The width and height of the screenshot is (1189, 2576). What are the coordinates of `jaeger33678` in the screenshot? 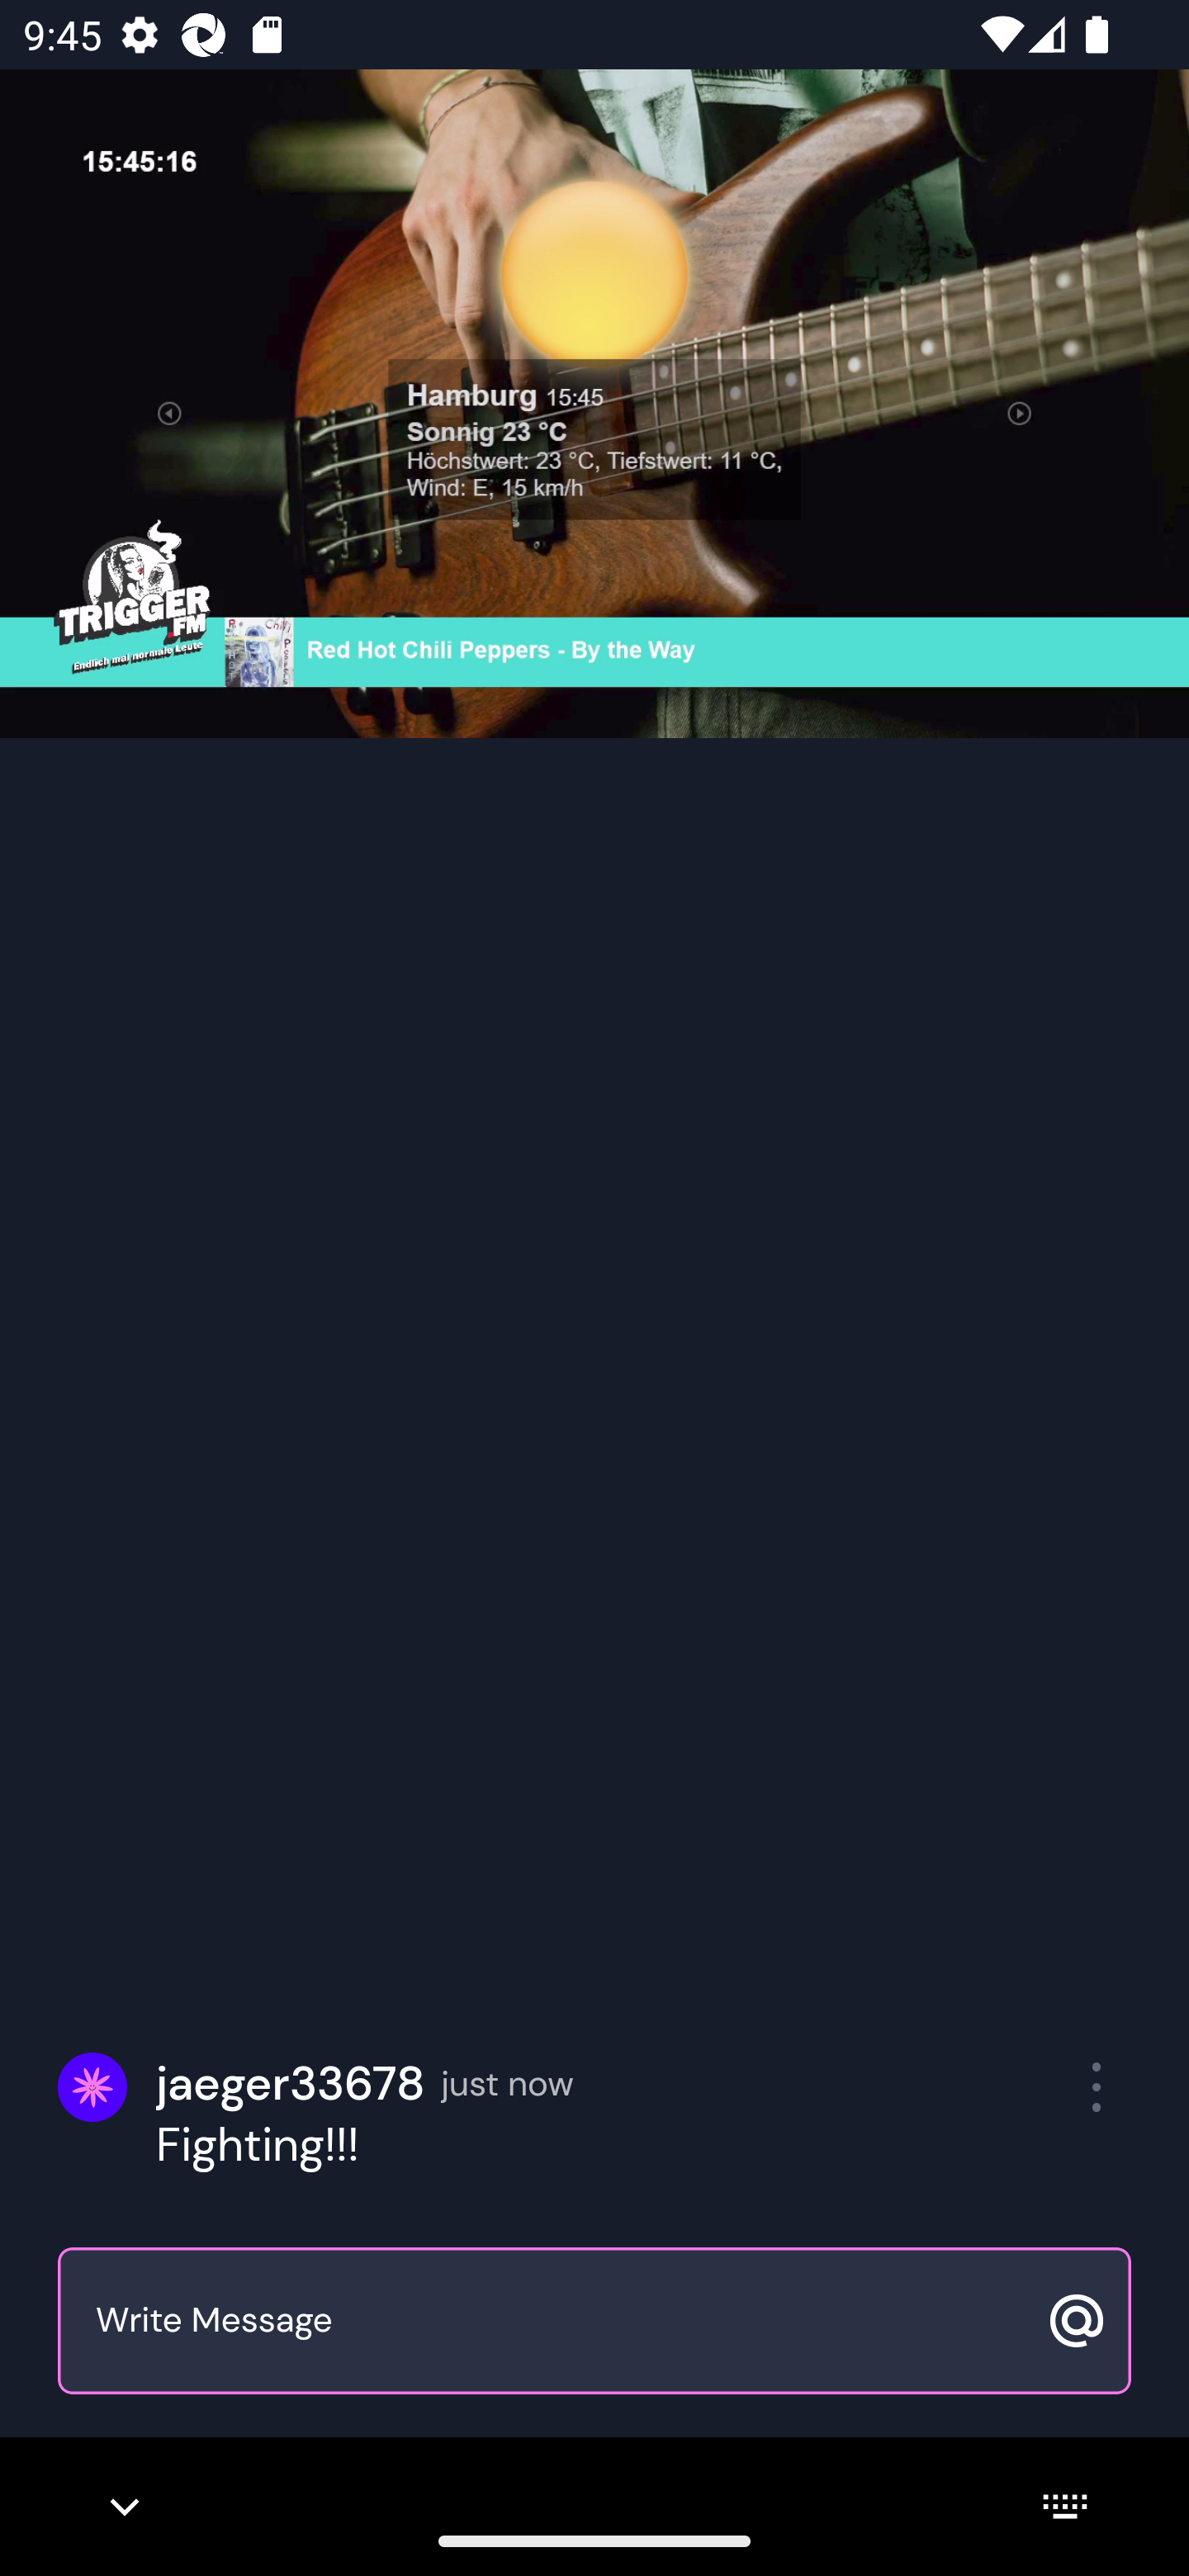 It's located at (291, 2084).